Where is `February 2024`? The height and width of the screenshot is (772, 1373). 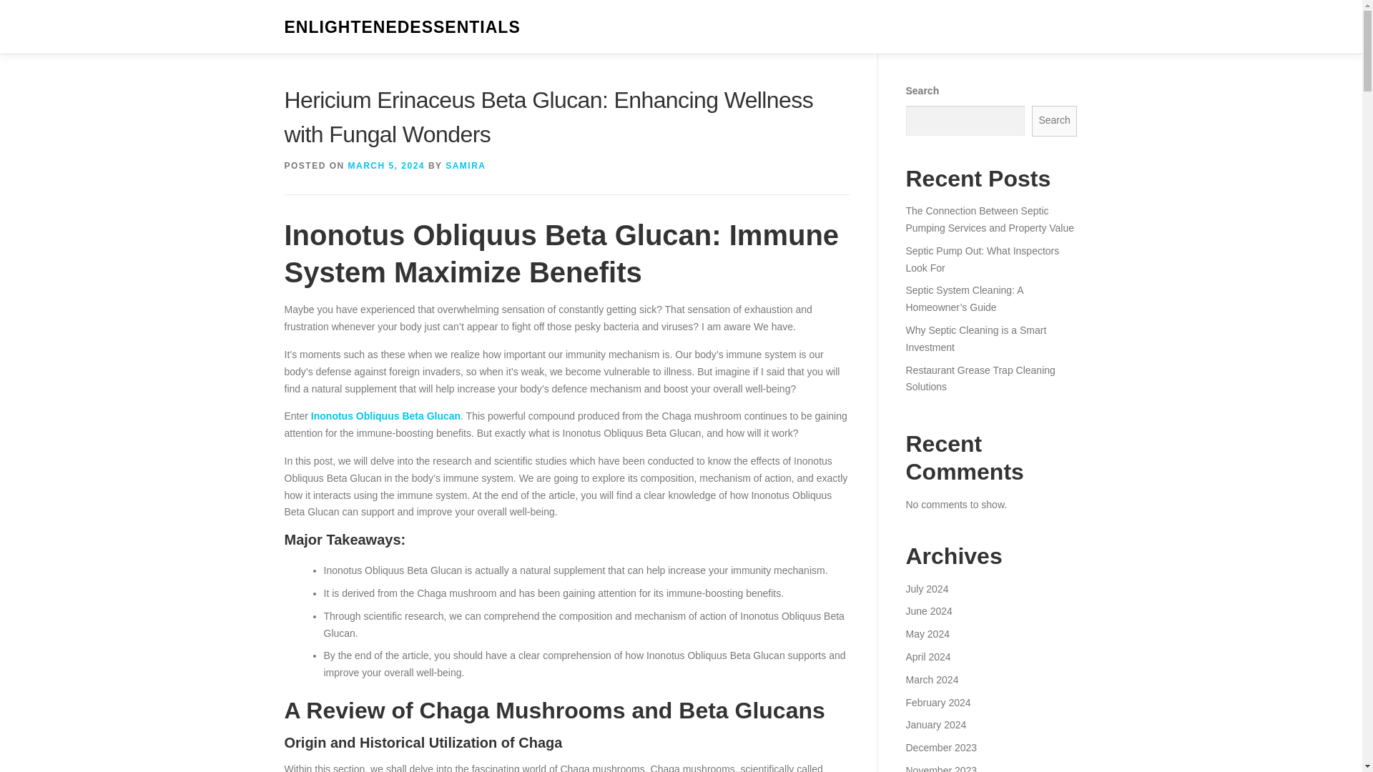
February 2024 is located at coordinates (938, 702).